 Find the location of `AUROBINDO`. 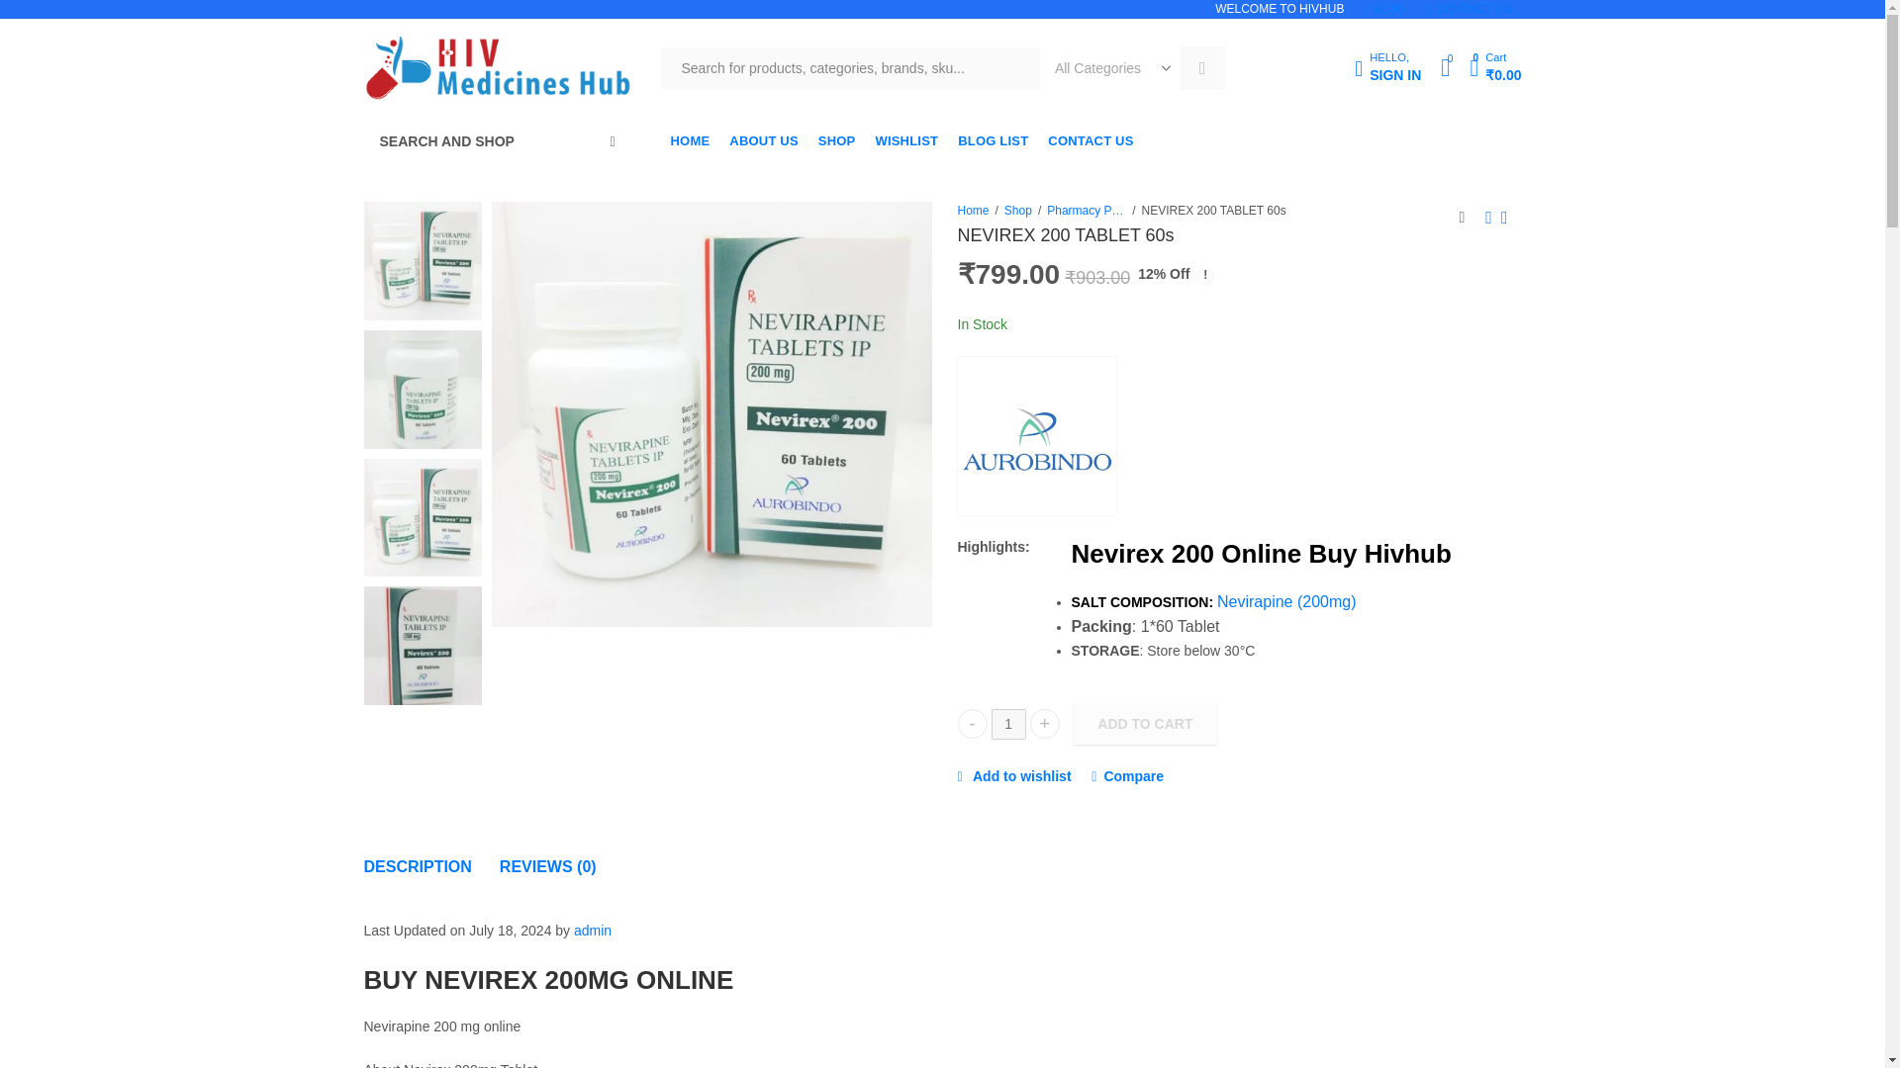

AUROBINDO is located at coordinates (993, 141).